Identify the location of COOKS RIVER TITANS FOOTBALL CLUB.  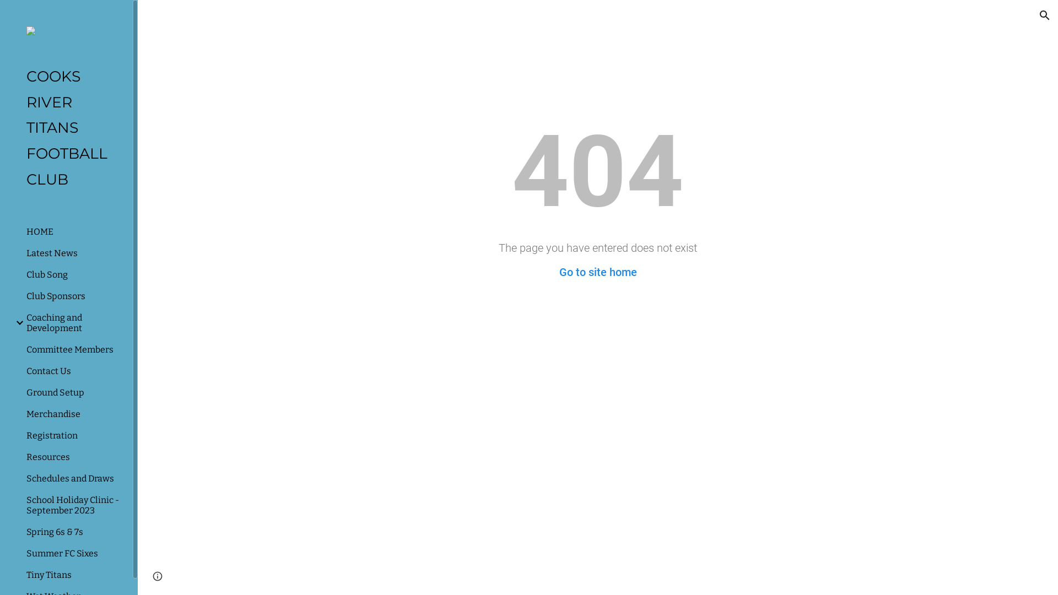
(71, 128).